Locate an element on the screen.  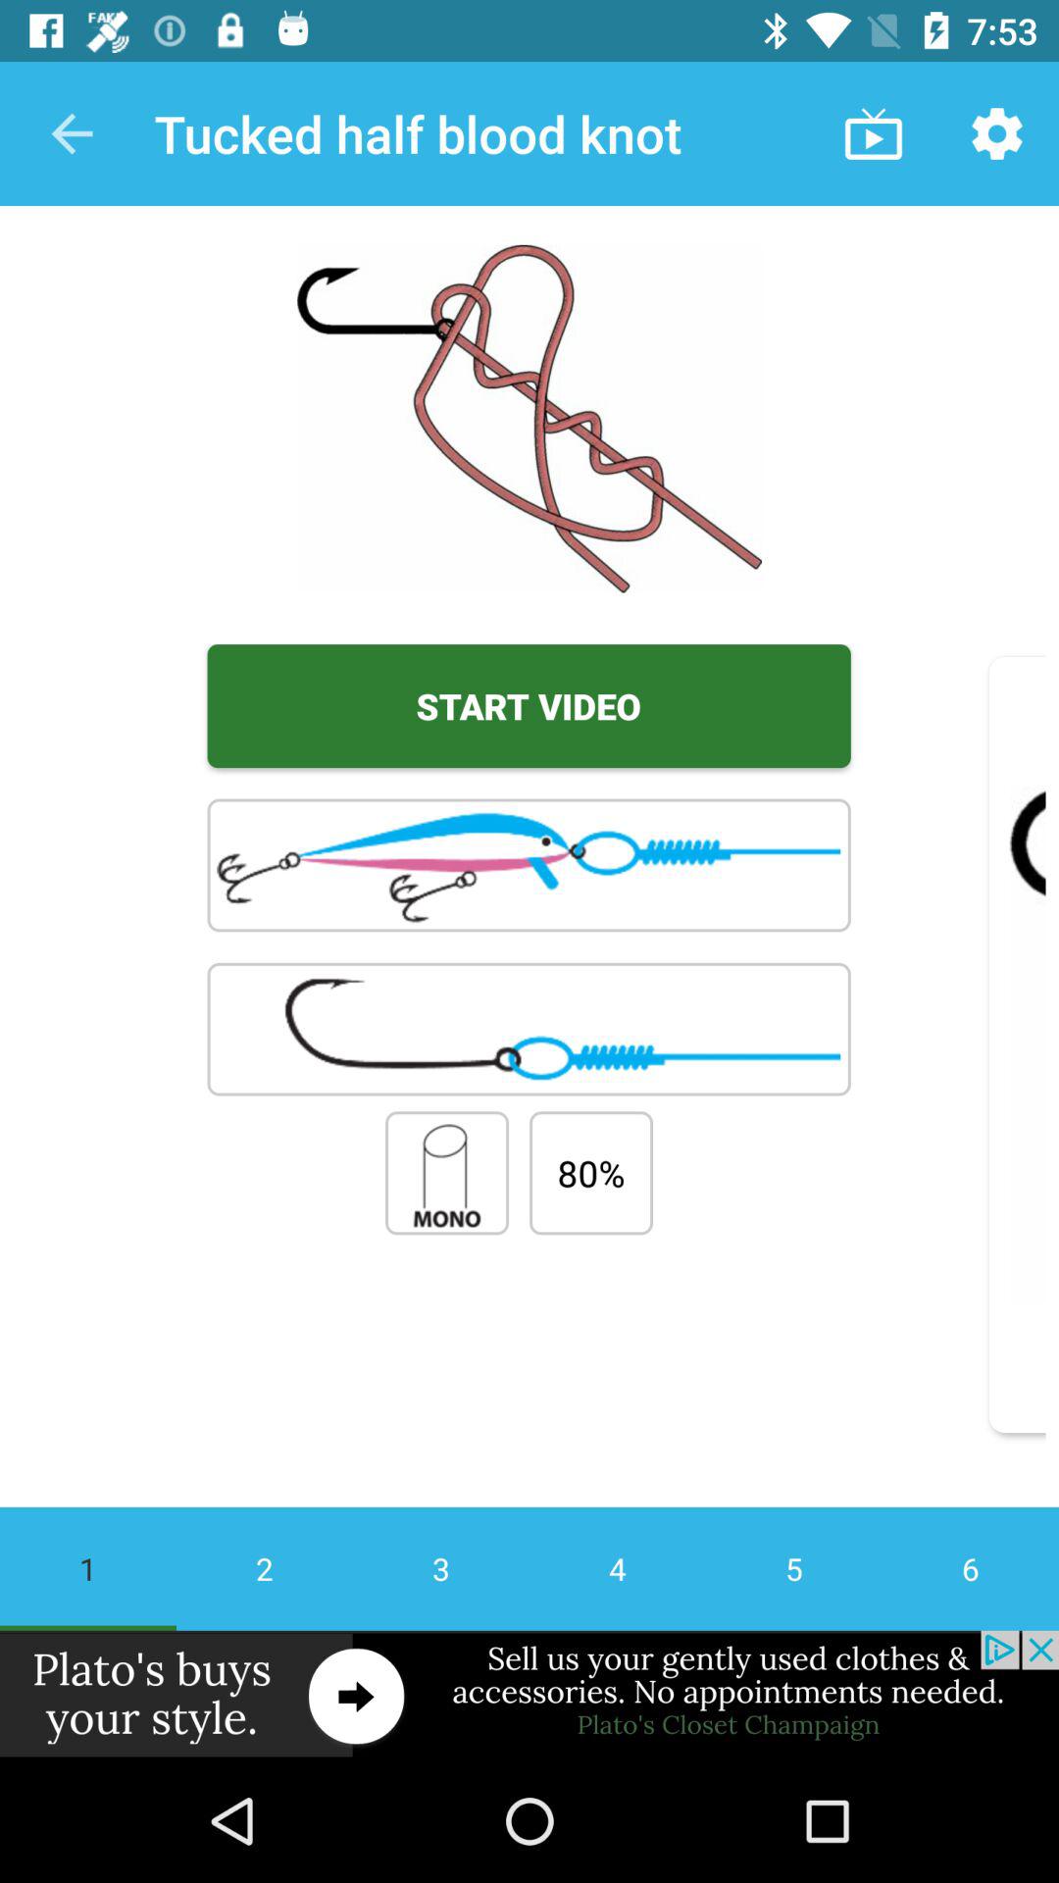
highlighting advertisement is located at coordinates (529, 1695).